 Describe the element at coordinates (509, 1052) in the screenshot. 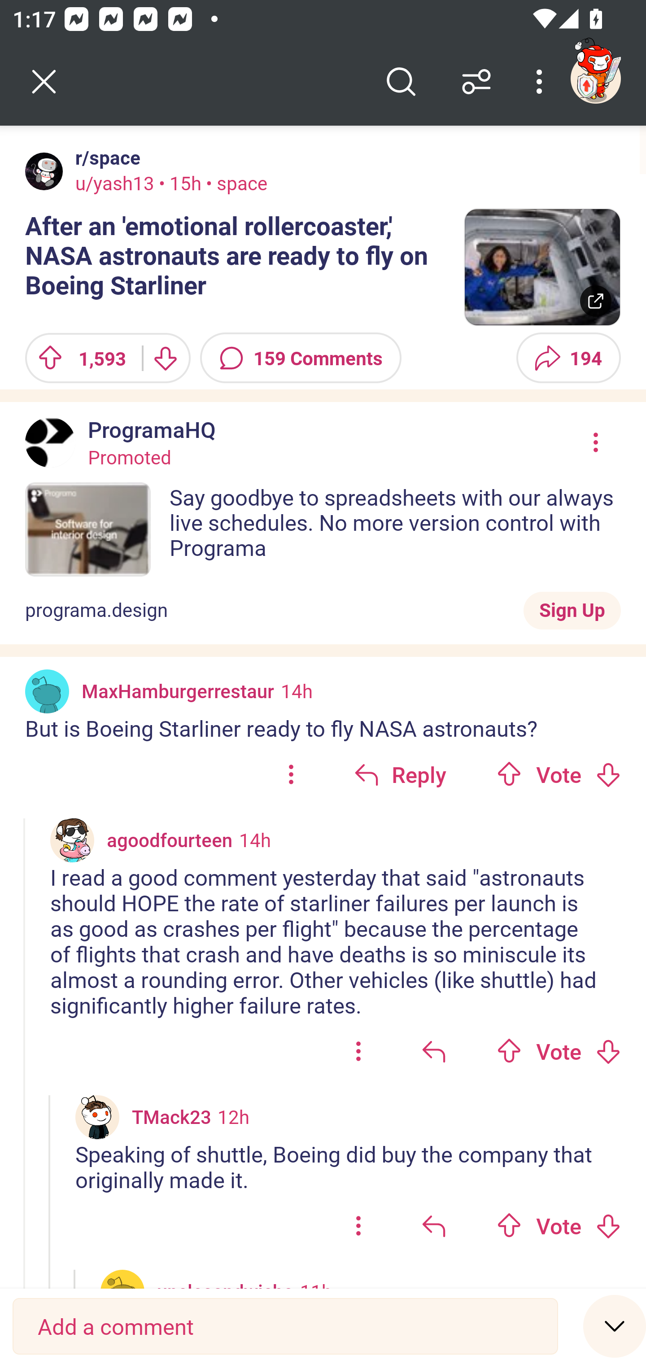

I see `Upvote` at that location.